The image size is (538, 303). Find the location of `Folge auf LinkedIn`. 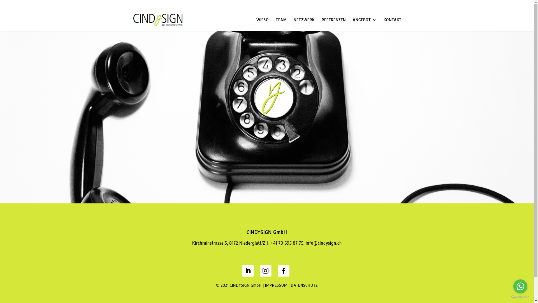

Folge auf LinkedIn is located at coordinates (247, 269).